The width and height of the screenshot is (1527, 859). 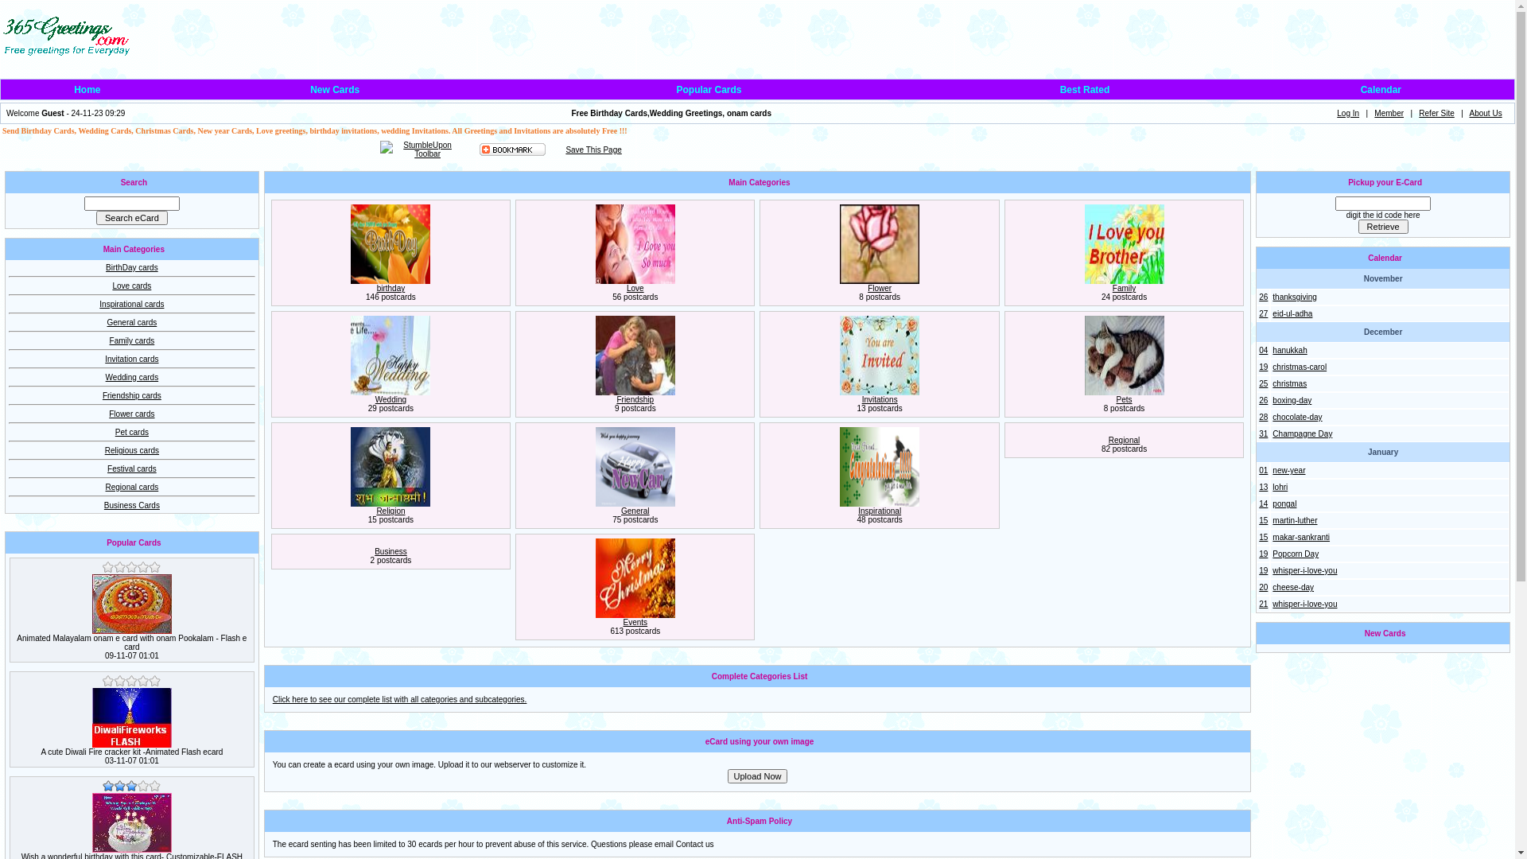 What do you see at coordinates (391, 552) in the screenshot?
I see `Business` at bounding box center [391, 552].